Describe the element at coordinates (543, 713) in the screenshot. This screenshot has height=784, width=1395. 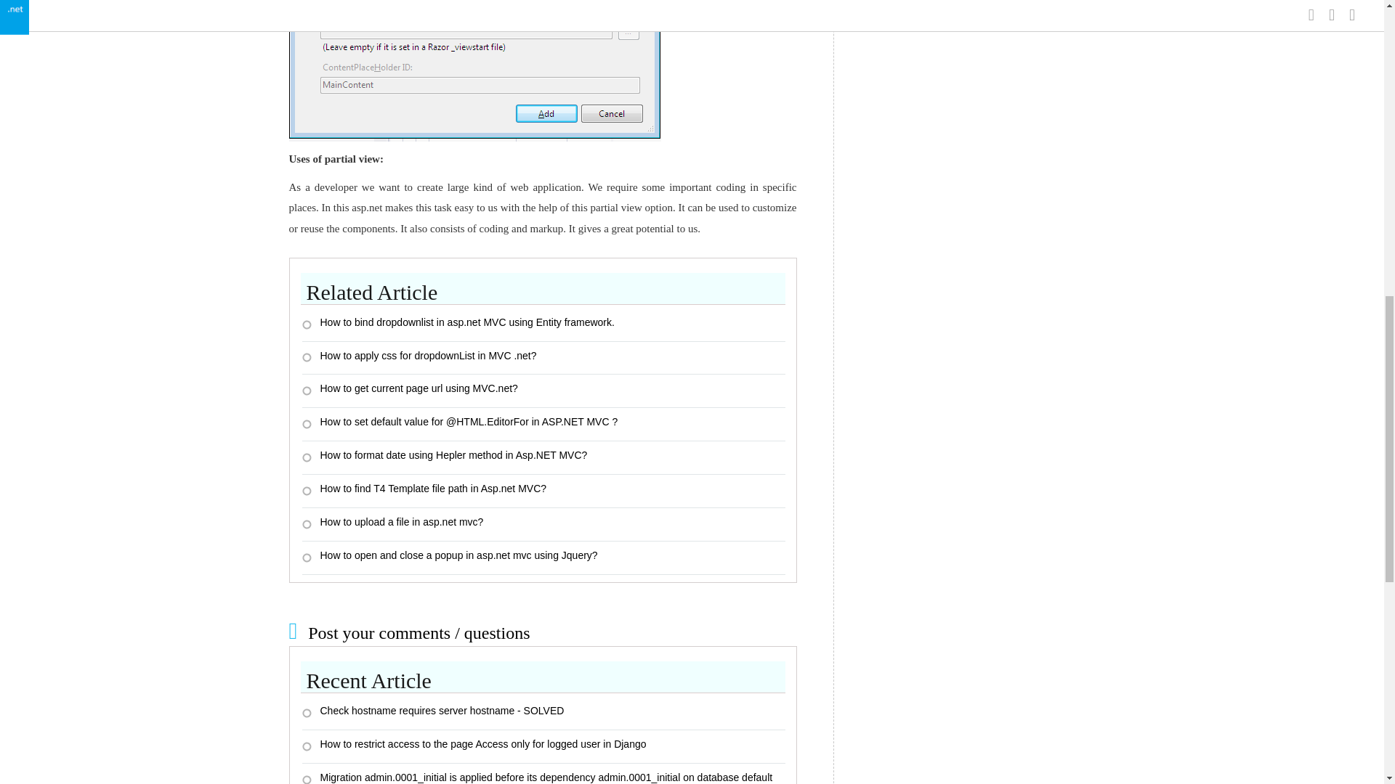
I see `Check hostname requires server hostname - SOLVED` at that location.